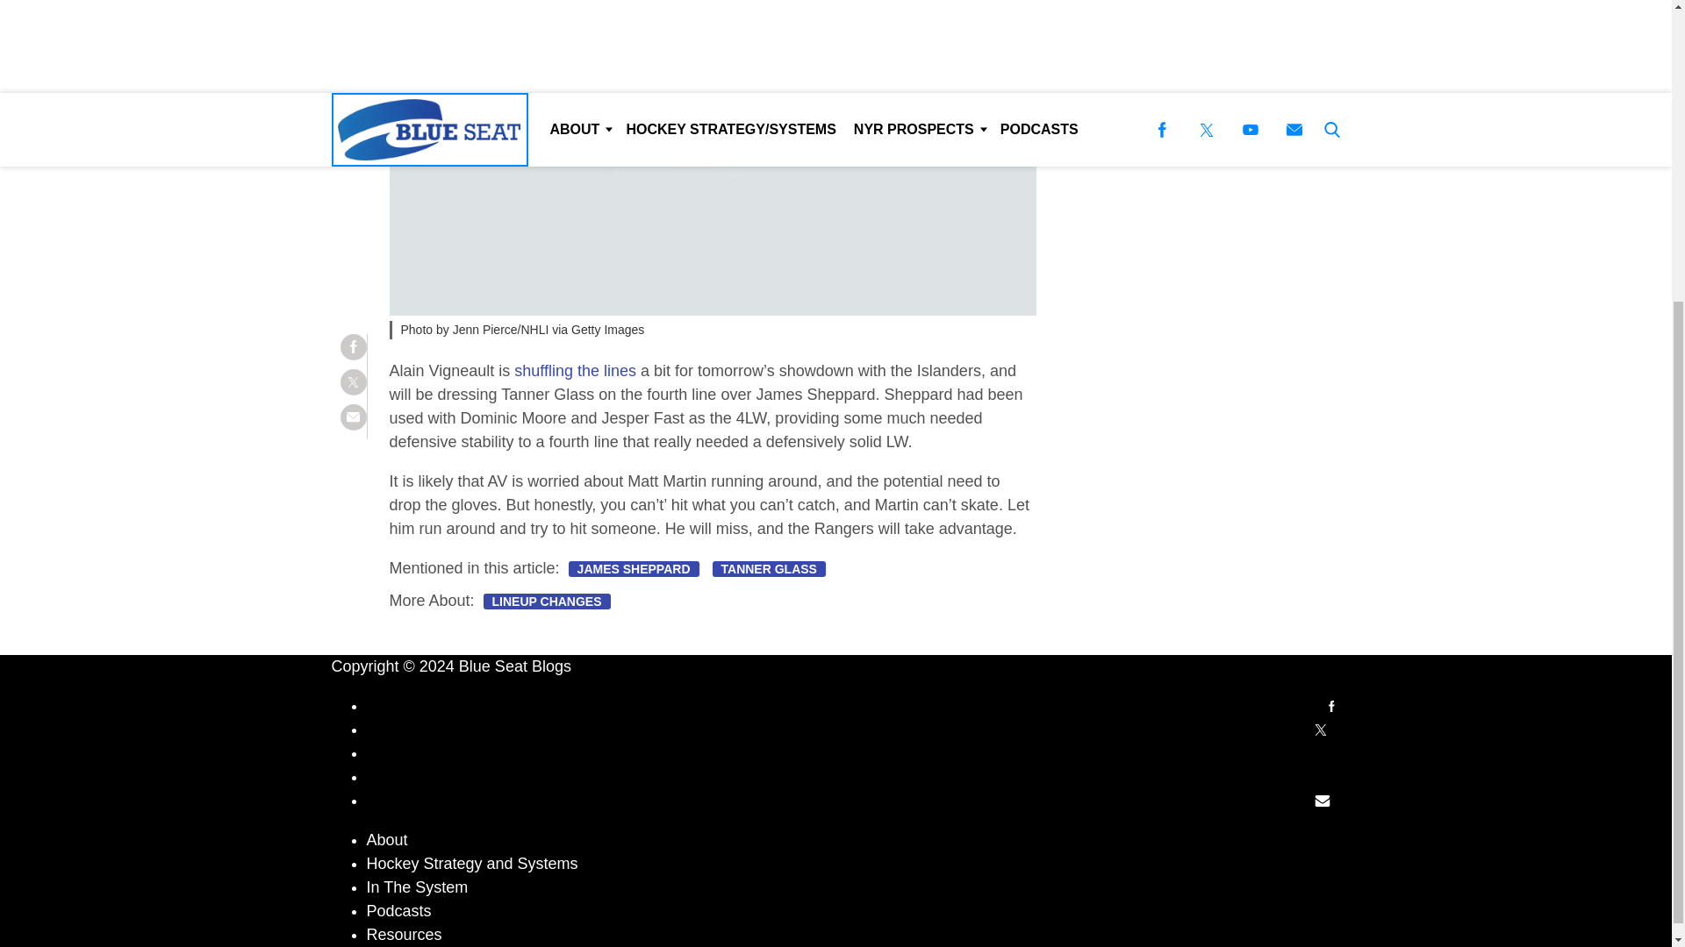 This screenshot has width=1685, height=947. Describe the element at coordinates (1323, 800) in the screenshot. I see `Envelope` at that location.